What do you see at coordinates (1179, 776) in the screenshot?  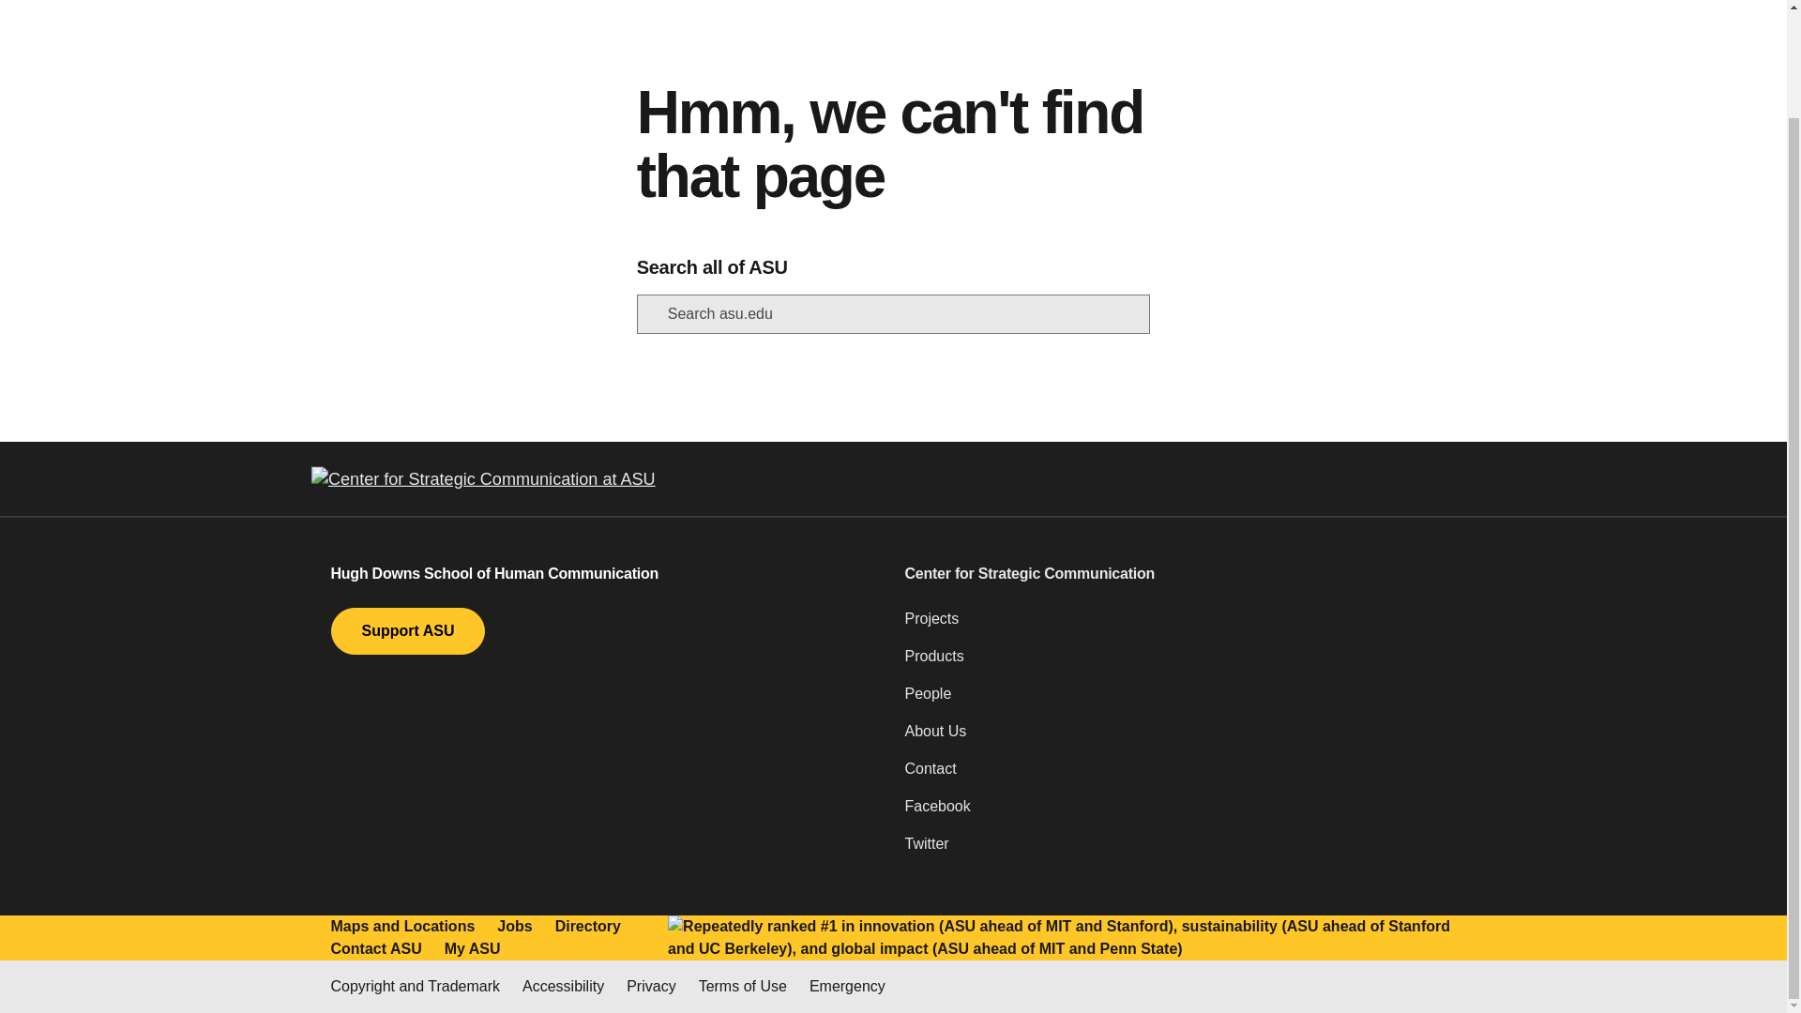 I see `Contact` at bounding box center [1179, 776].